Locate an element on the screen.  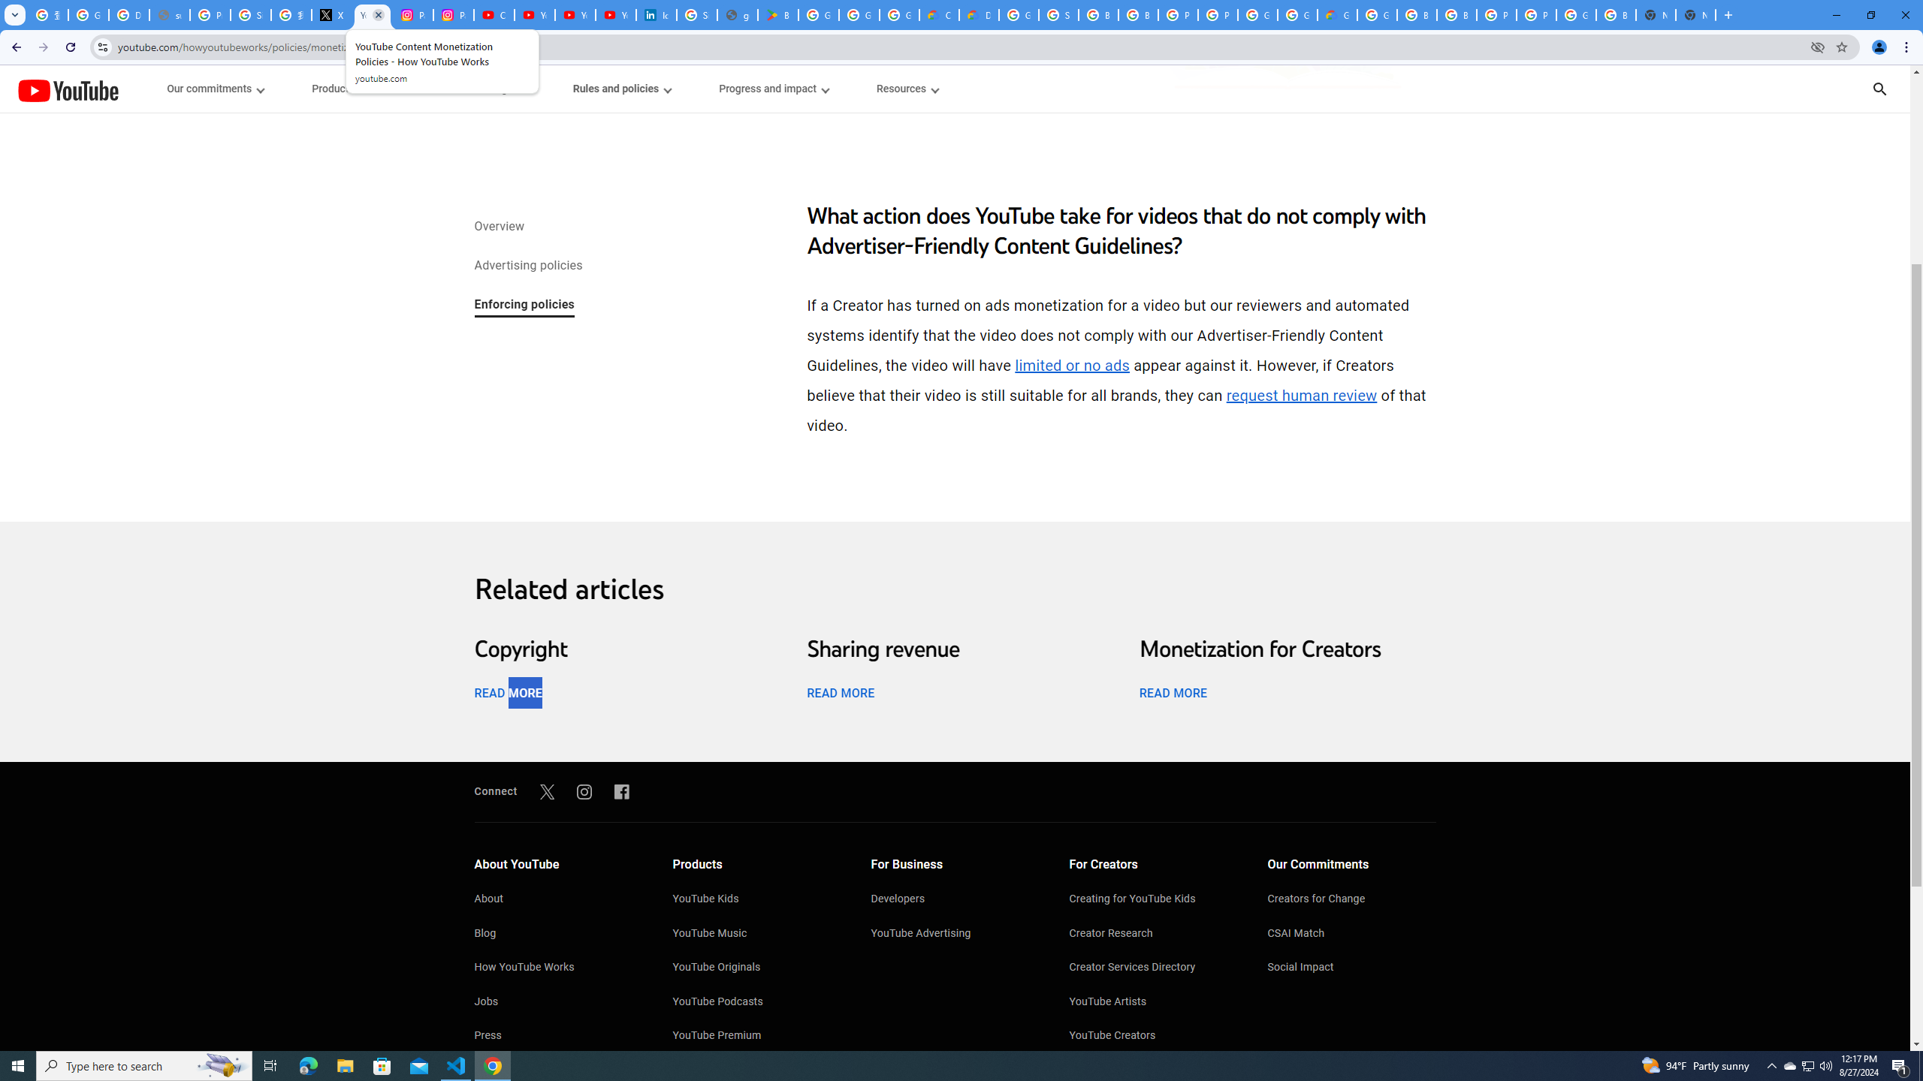
Sign in - Google Accounts is located at coordinates (1058, 15).